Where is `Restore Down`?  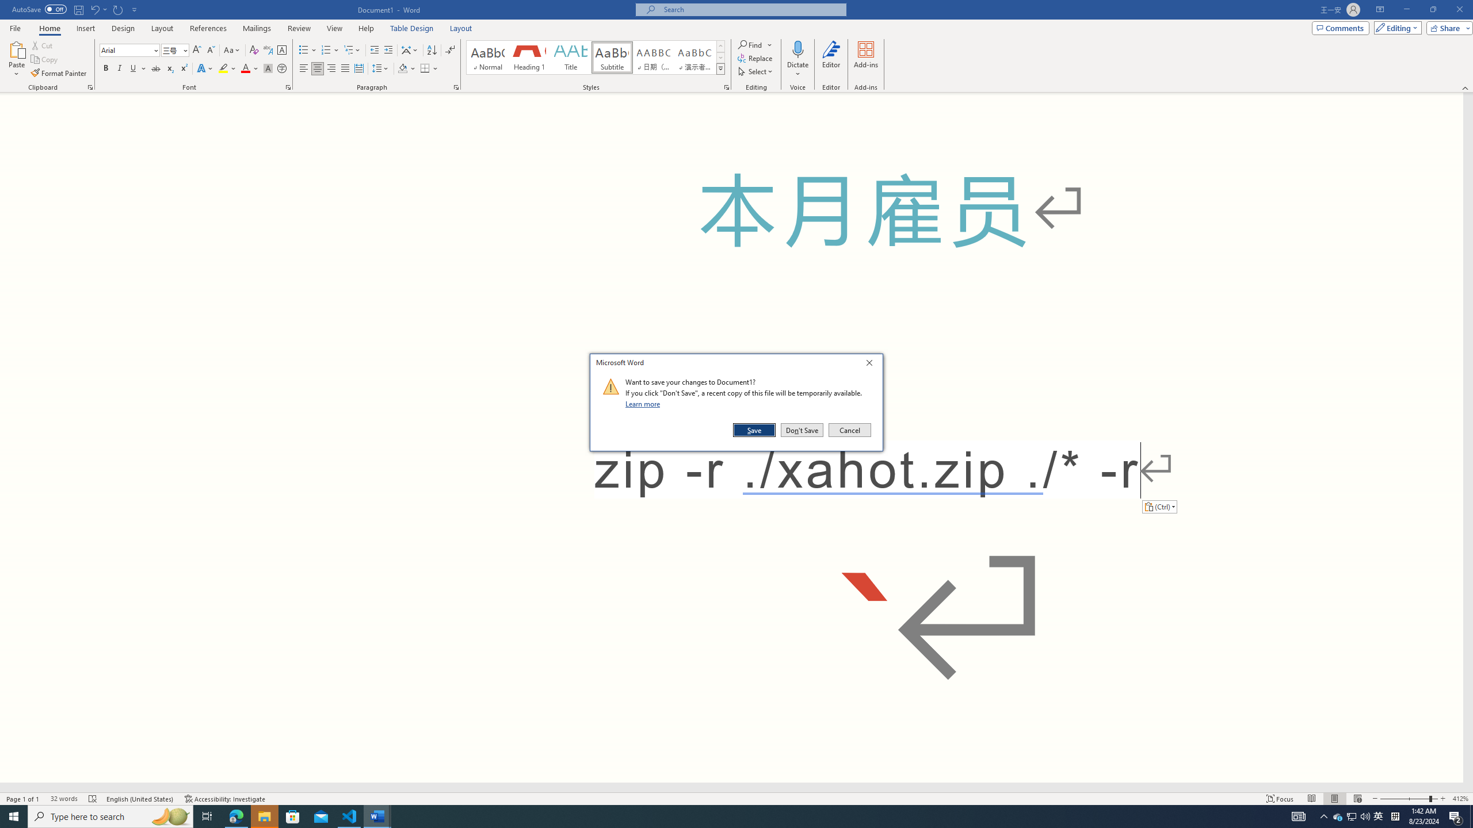
Restore Down is located at coordinates (1433, 10).